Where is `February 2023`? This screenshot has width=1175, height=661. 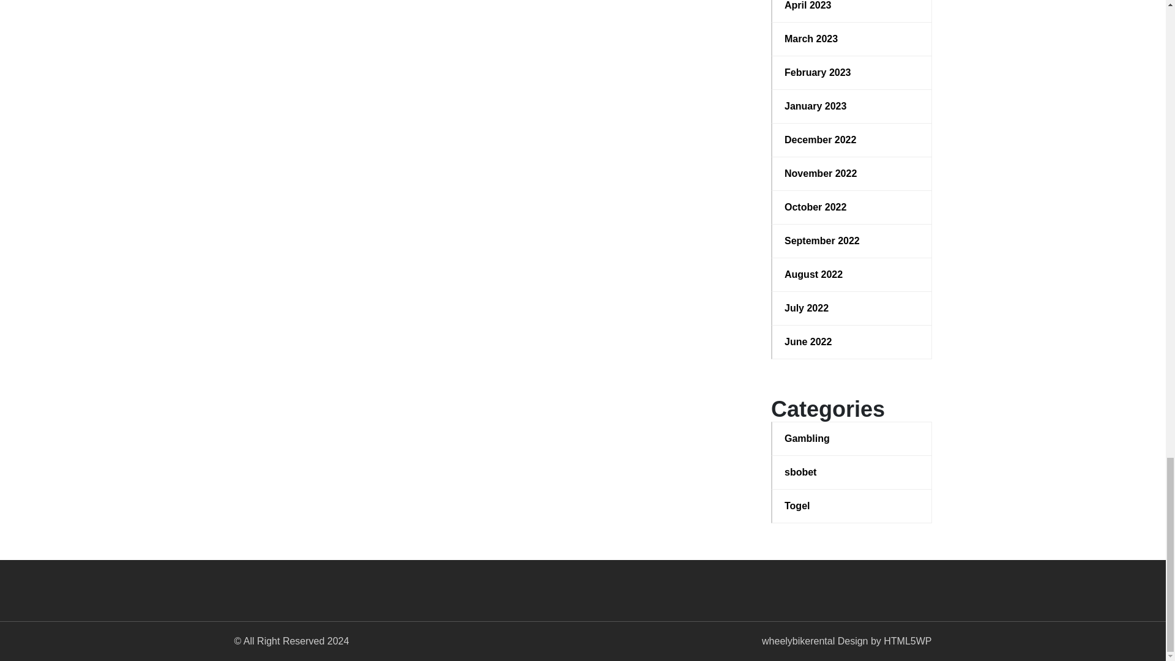 February 2023 is located at coordinates (852, 72).